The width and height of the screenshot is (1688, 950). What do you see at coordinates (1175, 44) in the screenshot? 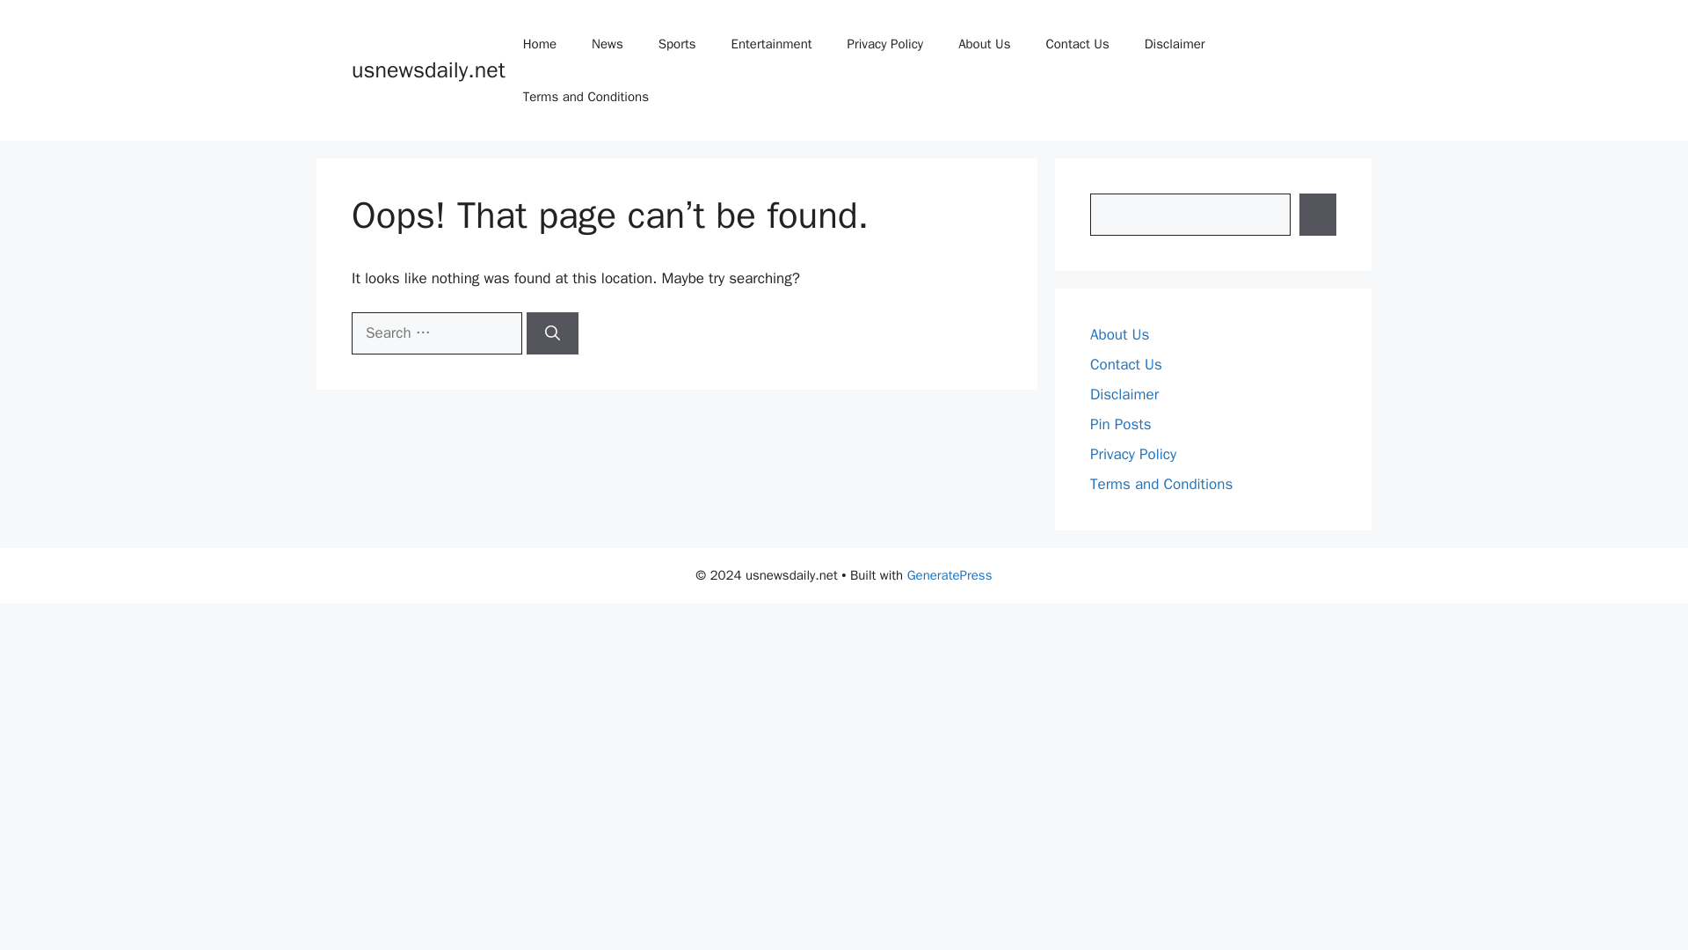
I see `Disclaimer` at bounding box center [1175, 44].